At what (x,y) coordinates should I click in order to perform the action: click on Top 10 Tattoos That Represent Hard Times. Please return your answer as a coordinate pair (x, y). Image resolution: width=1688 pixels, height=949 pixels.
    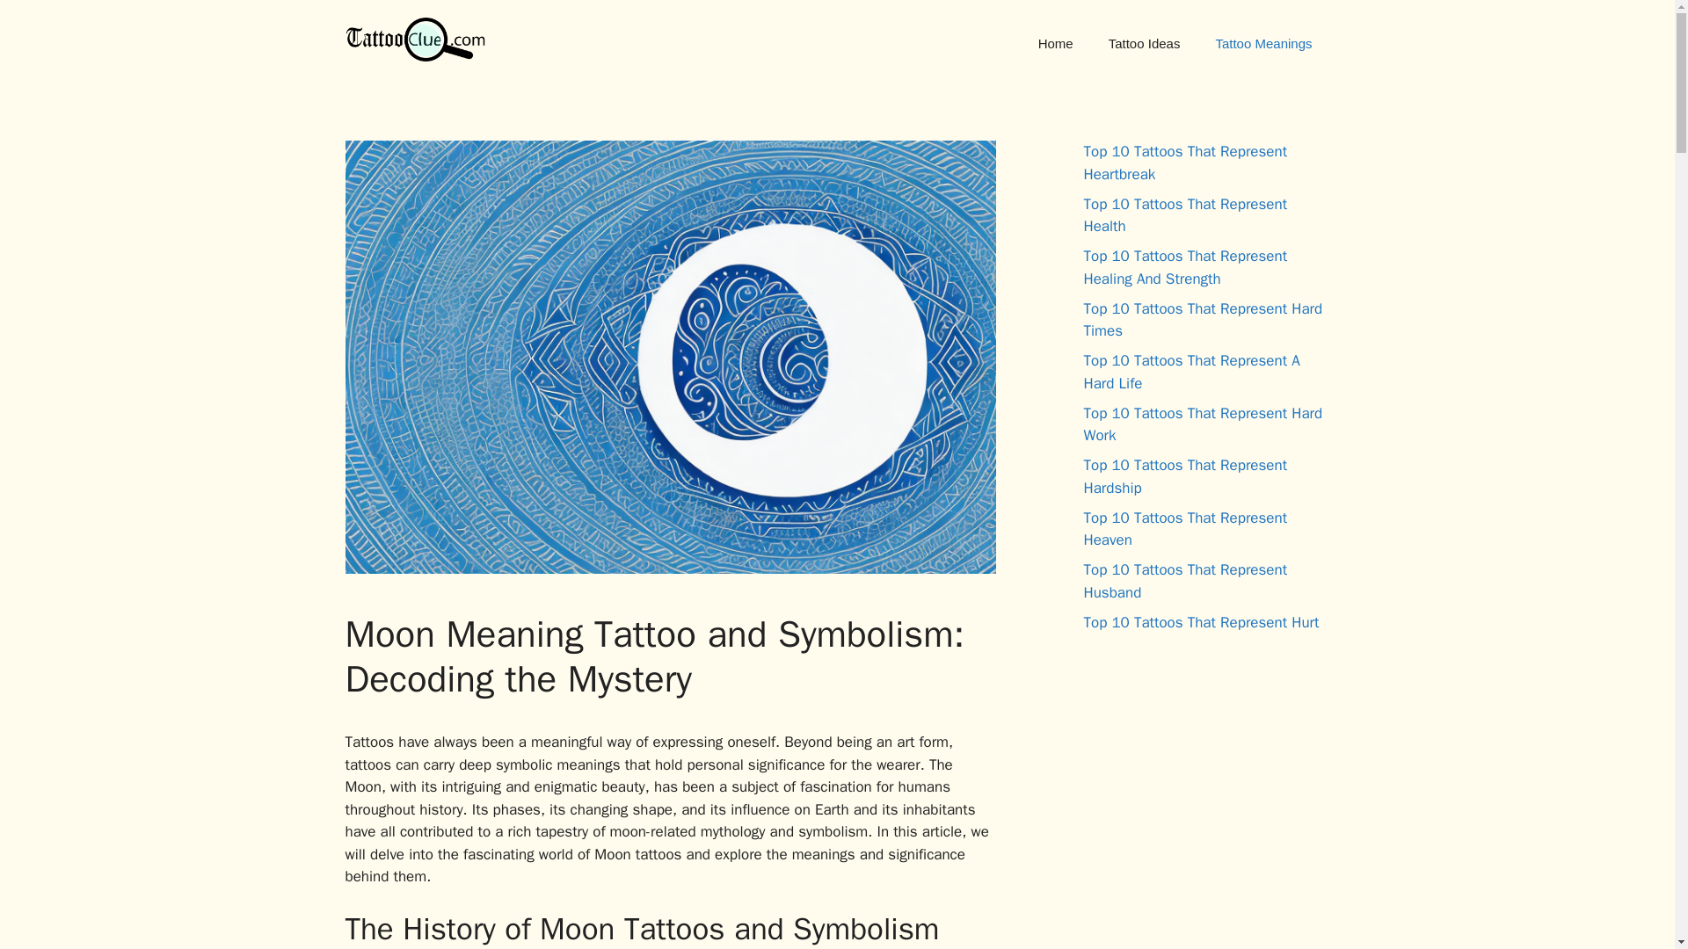
    Looking at the image, I should click on (1203, 319).